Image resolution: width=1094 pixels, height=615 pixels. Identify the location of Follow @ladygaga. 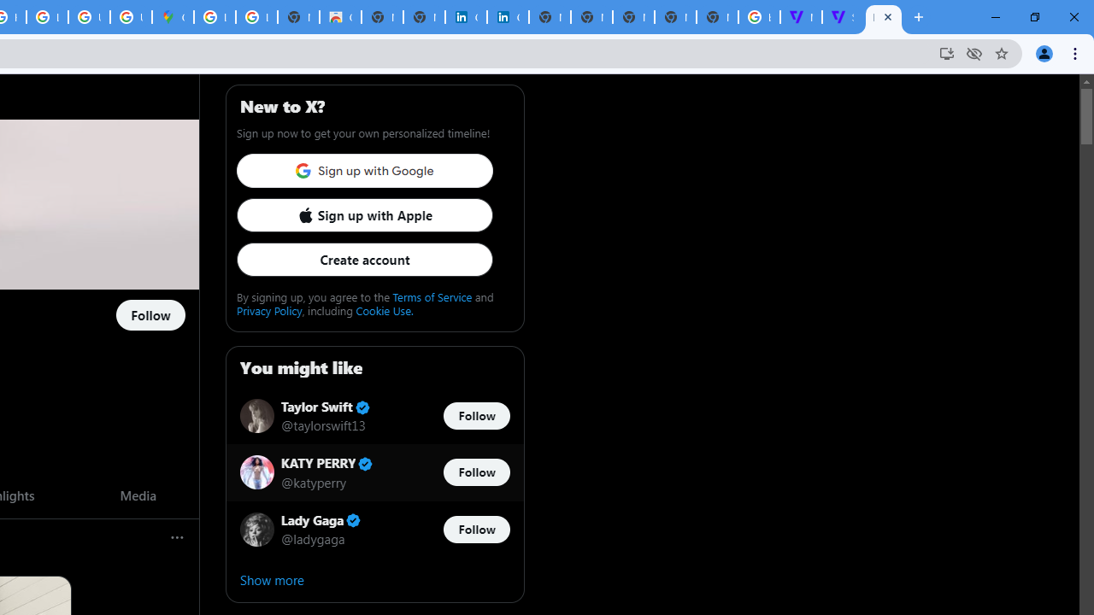
(476, 529).